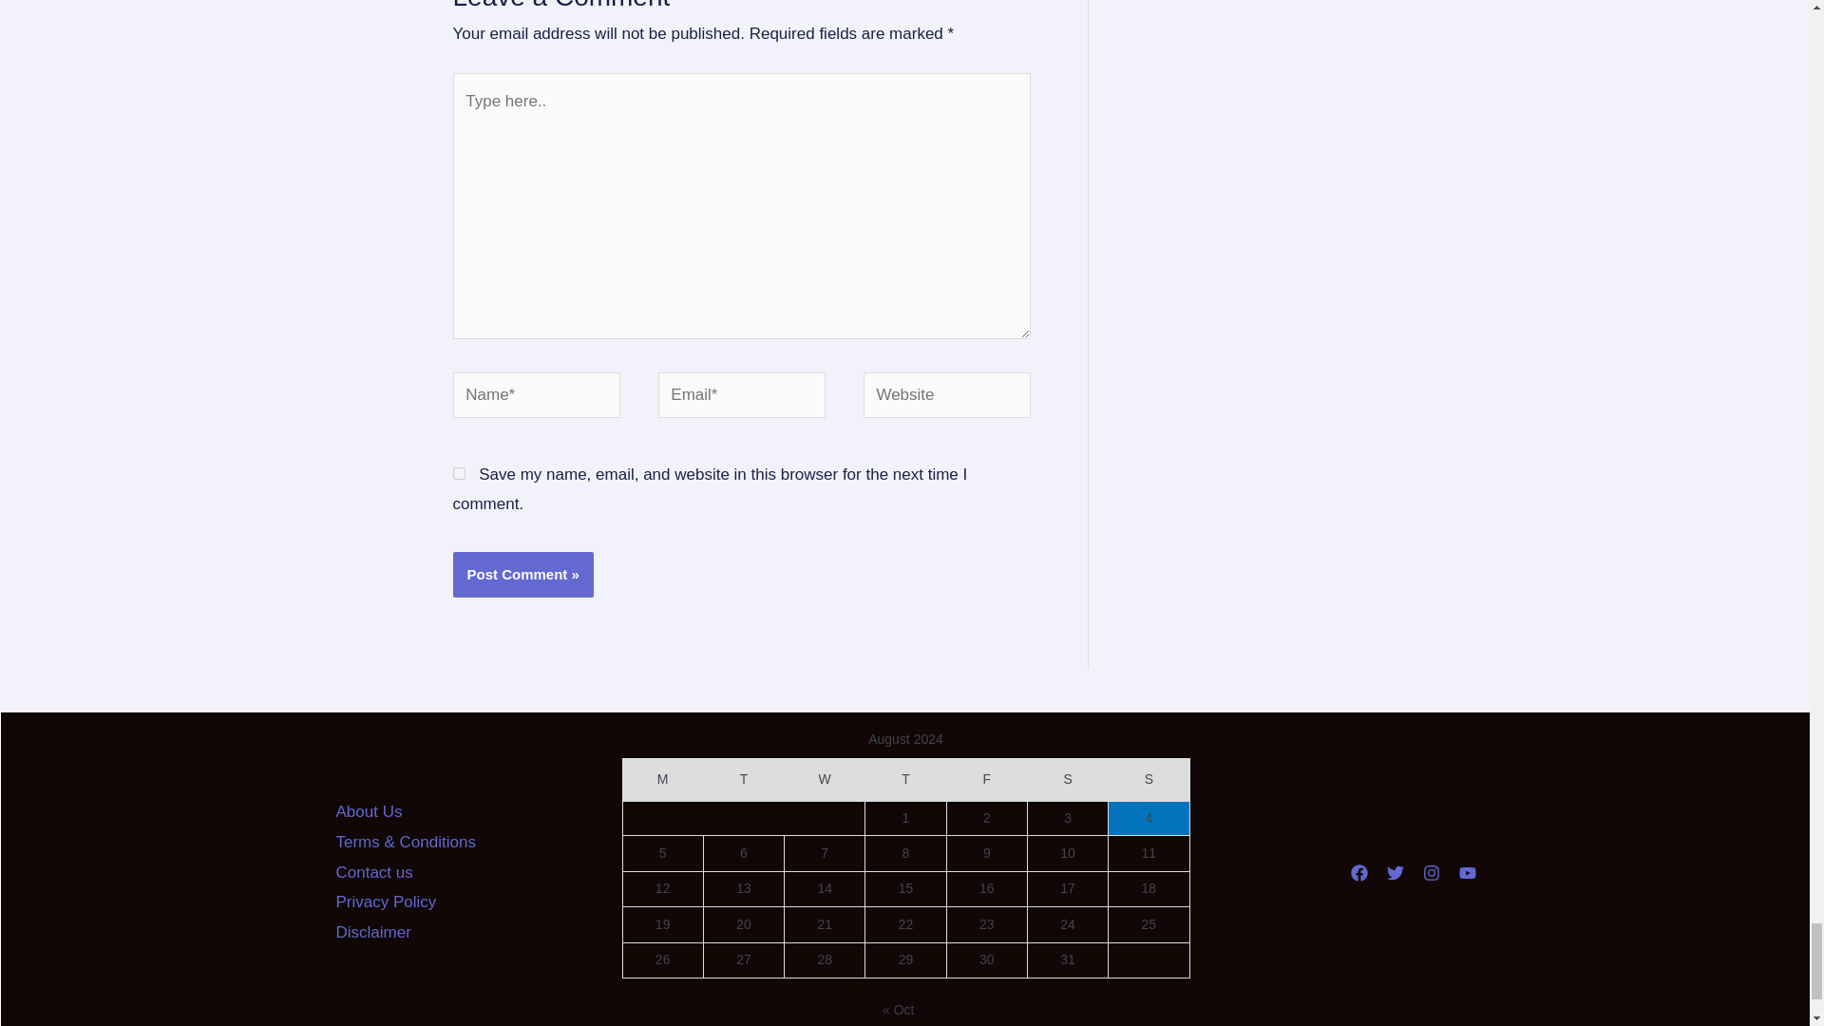 This screenshot has height=1026, width=1824. I want to click on Thursday, so click(905, 780).